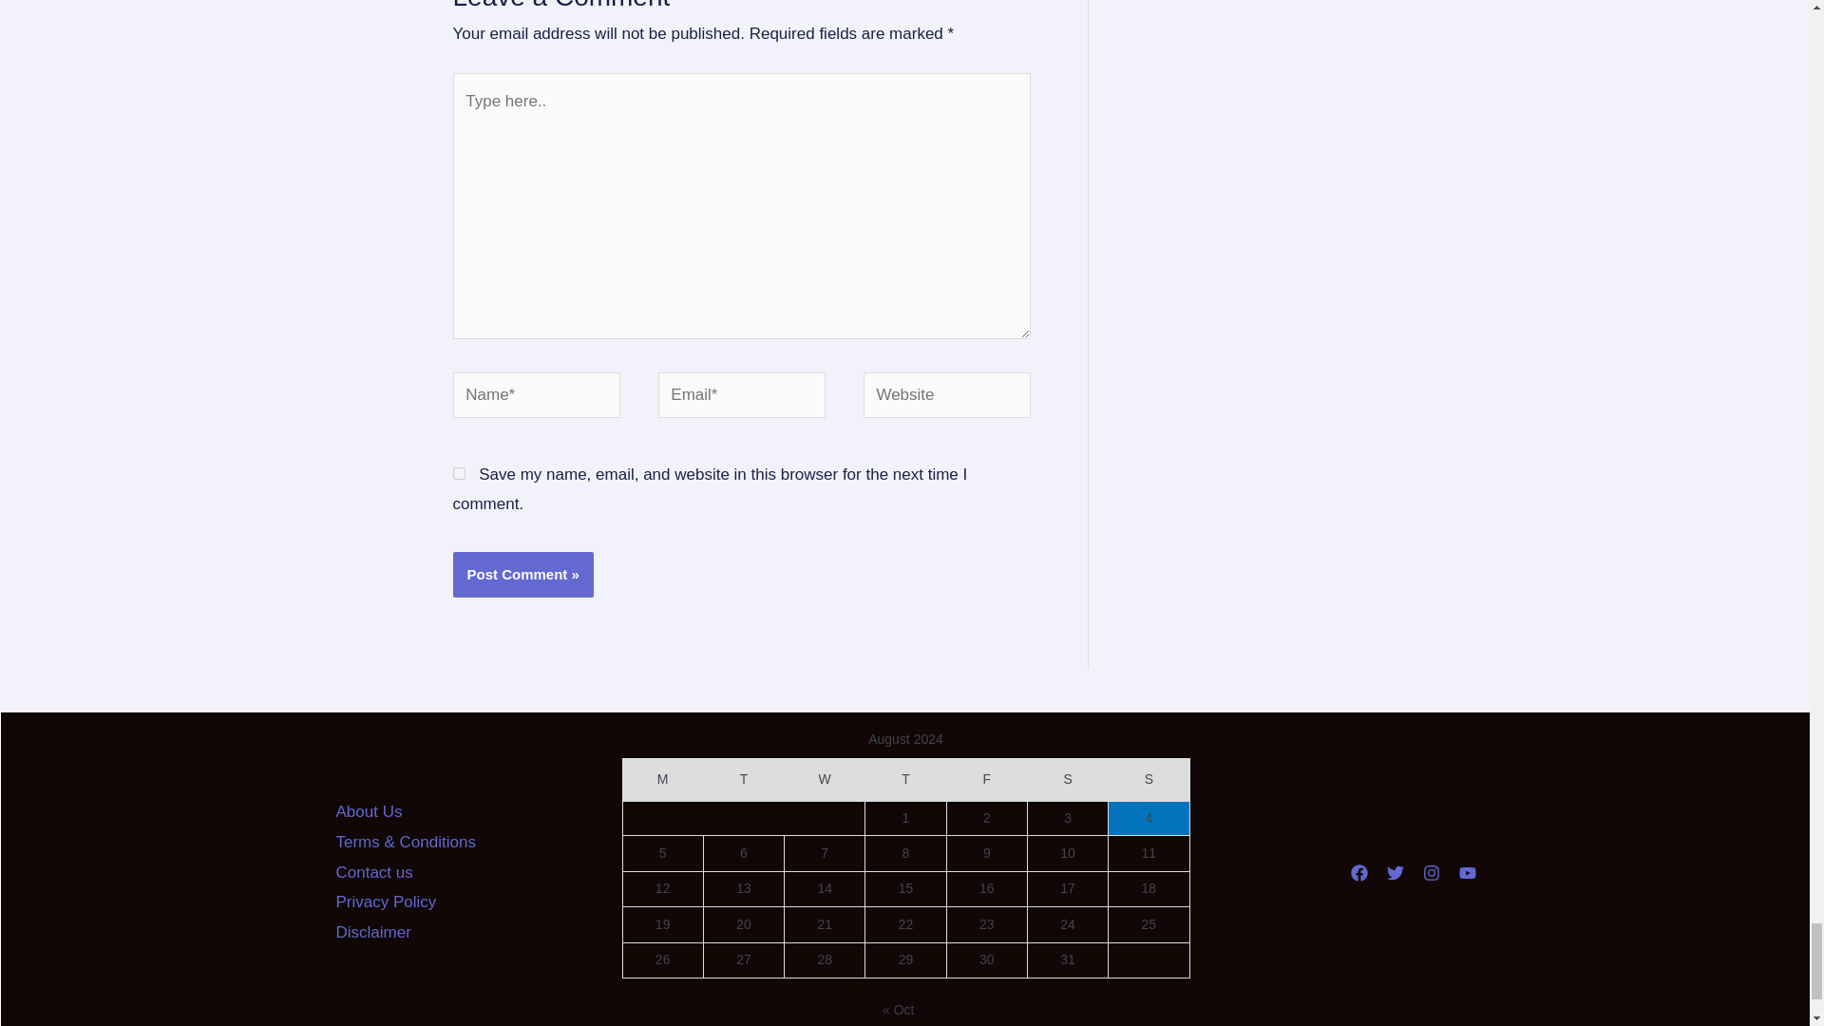 This screenshot has height=1026, width=1824. I want to click on Thursday, so click(905, 780).